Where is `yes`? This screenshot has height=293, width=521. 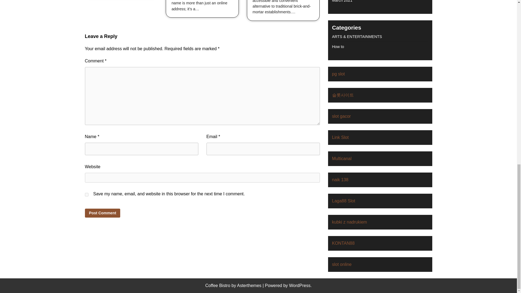 yes is located at coordinates (86, 194).